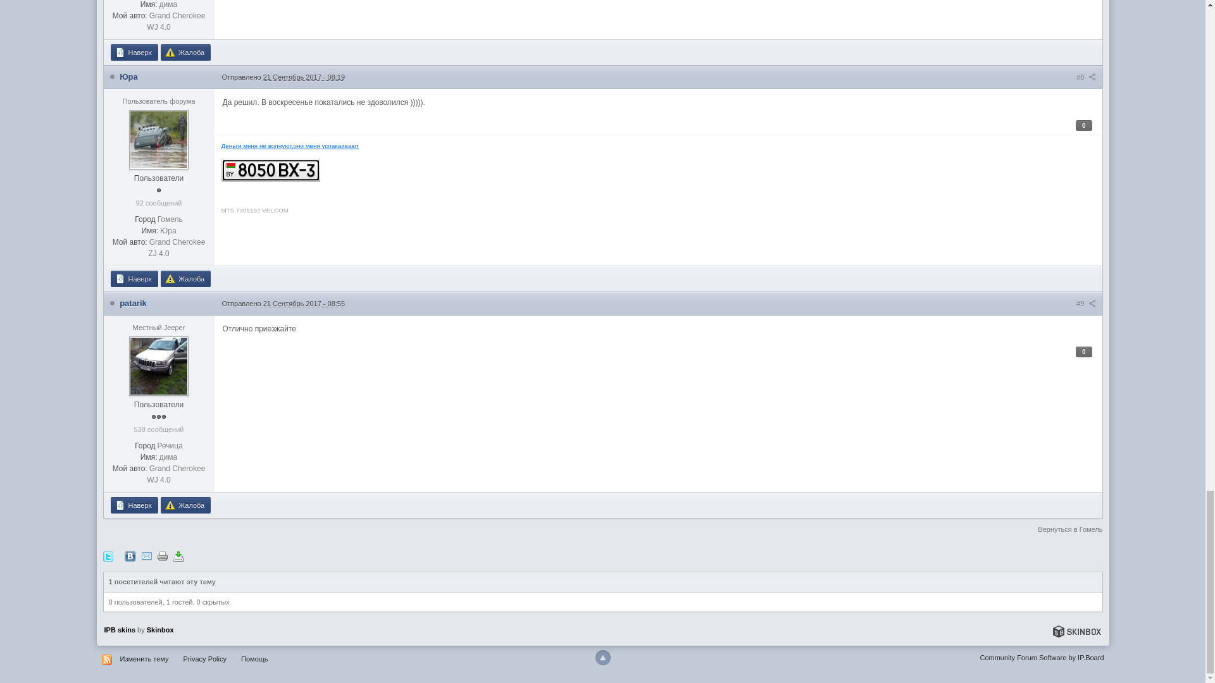 The height and width of the screenshot is (683, 1215). Describe the element at coordinates (133, 519) in the screenshot. I see `patarik` at that location.